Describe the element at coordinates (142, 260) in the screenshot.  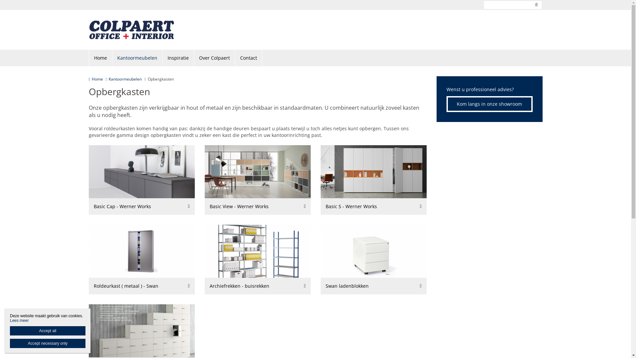
I see `Roldeurkast ( metaal ) - Swan` at that location.